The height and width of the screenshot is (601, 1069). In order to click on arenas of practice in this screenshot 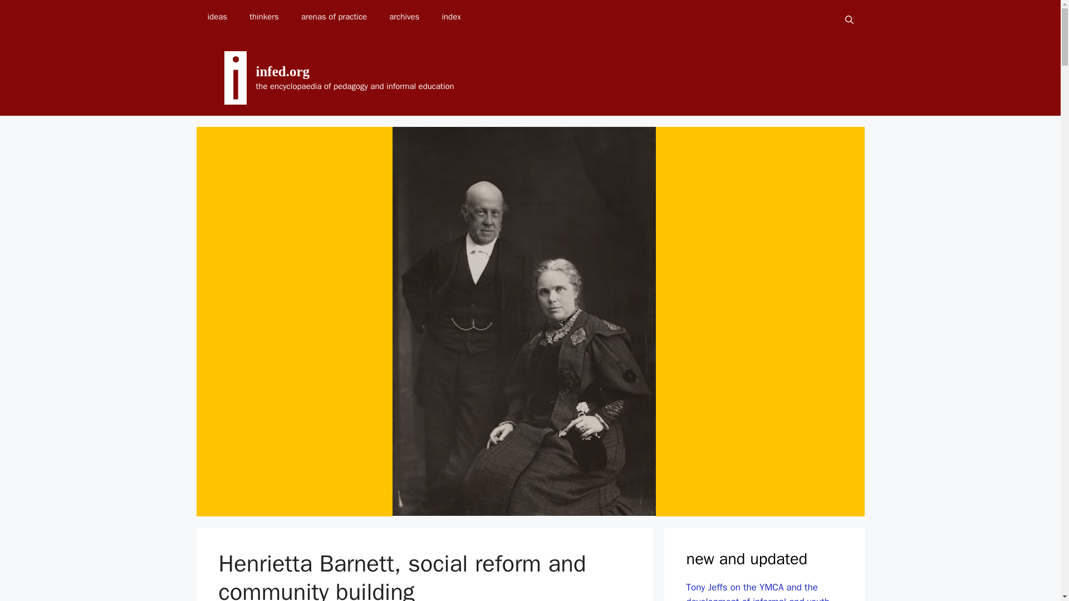, I will do `click(334, 17)`.